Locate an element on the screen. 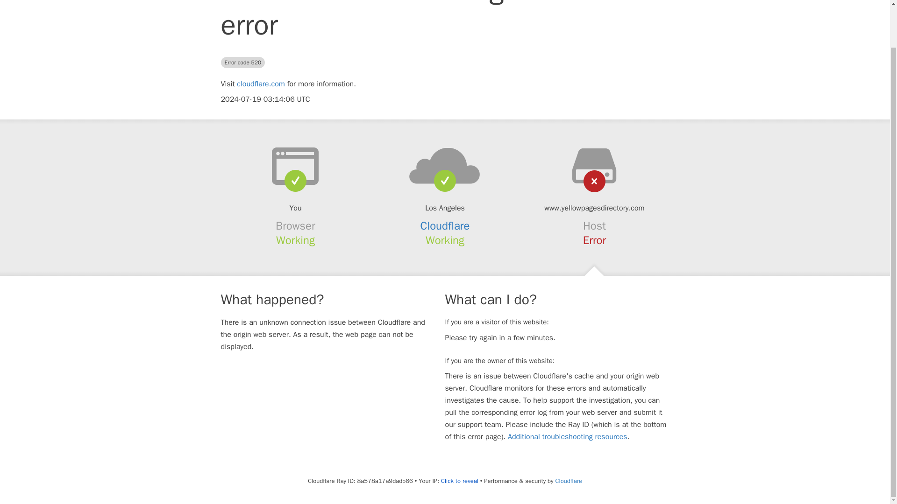  Cloudflare is located at coordinates (568, 481).